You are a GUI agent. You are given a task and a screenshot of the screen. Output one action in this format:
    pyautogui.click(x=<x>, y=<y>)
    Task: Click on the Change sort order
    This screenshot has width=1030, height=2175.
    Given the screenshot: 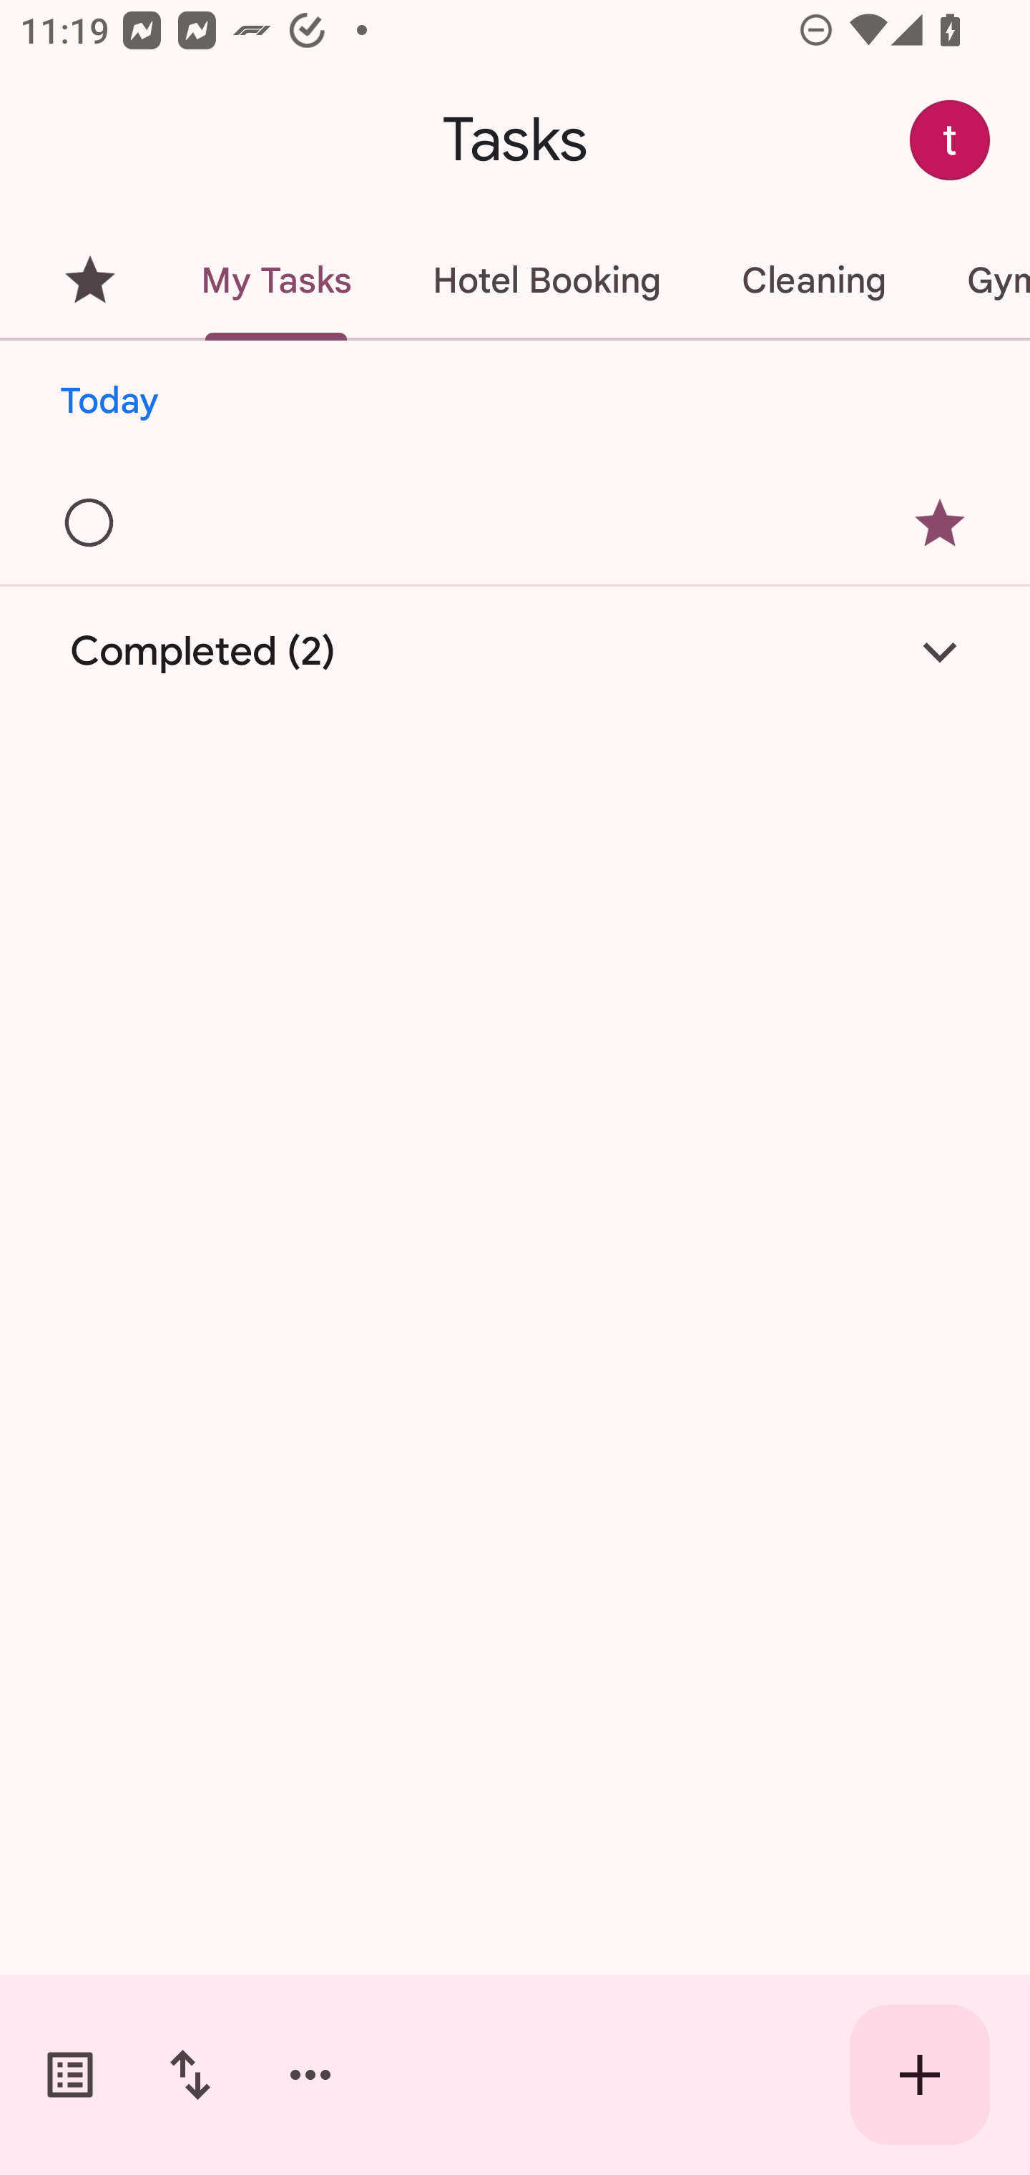 What is the action you would take?
    pyautogui.click(x=190, y=2075)
    